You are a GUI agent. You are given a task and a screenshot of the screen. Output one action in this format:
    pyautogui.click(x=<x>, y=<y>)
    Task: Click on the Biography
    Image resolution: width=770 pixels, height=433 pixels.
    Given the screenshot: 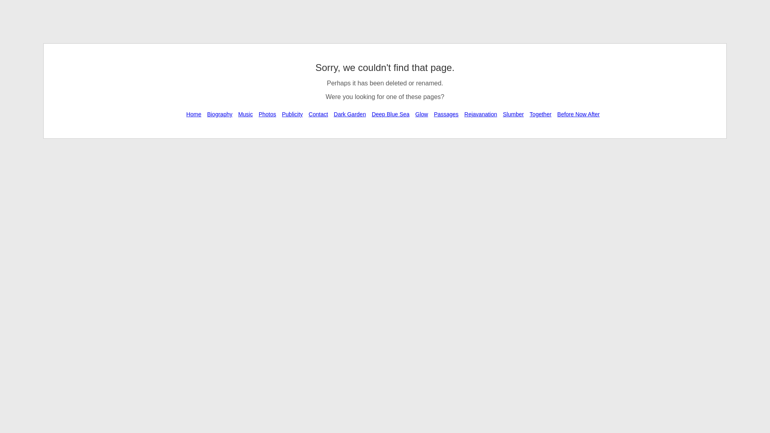 What is the action you would take?
    pyautogui.click(x=220, y=114)
    